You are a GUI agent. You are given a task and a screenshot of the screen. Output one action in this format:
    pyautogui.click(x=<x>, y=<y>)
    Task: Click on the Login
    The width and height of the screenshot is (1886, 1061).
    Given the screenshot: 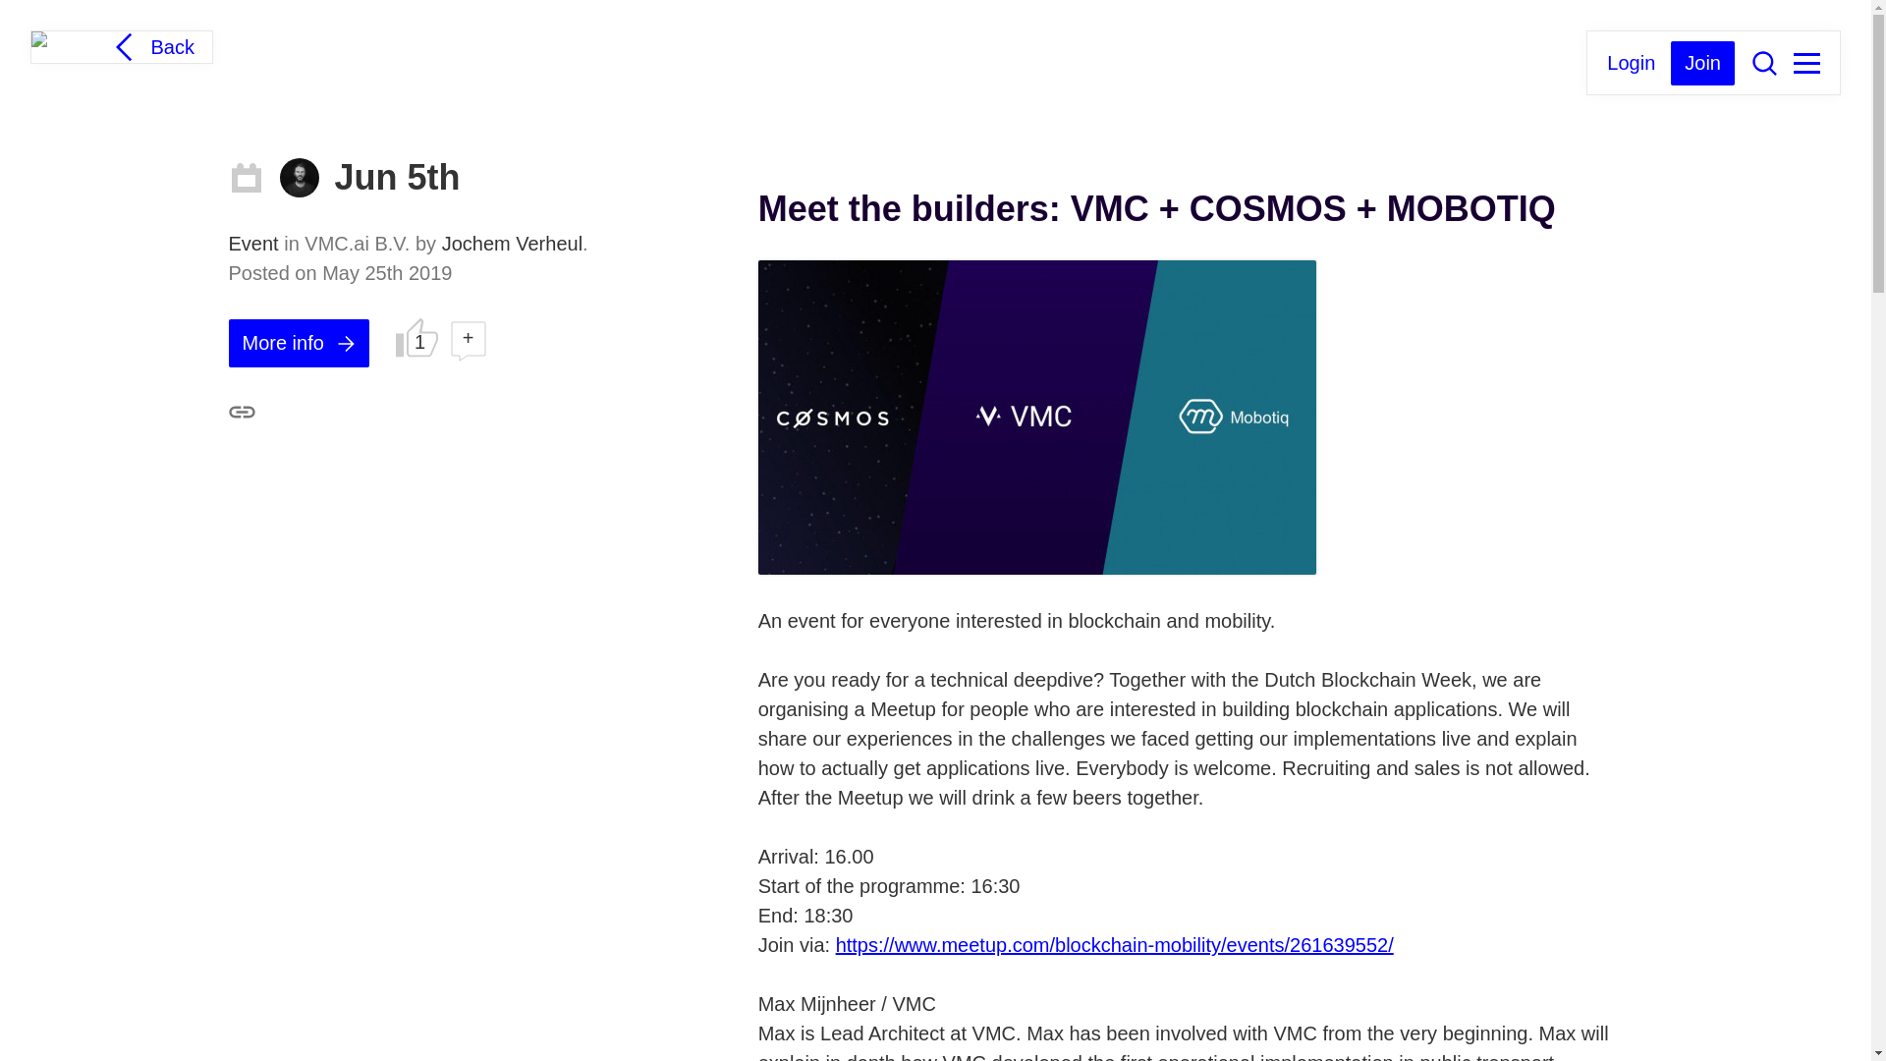 What is the action you would take?
    pyautogui.click(x=1631, y=61)
    